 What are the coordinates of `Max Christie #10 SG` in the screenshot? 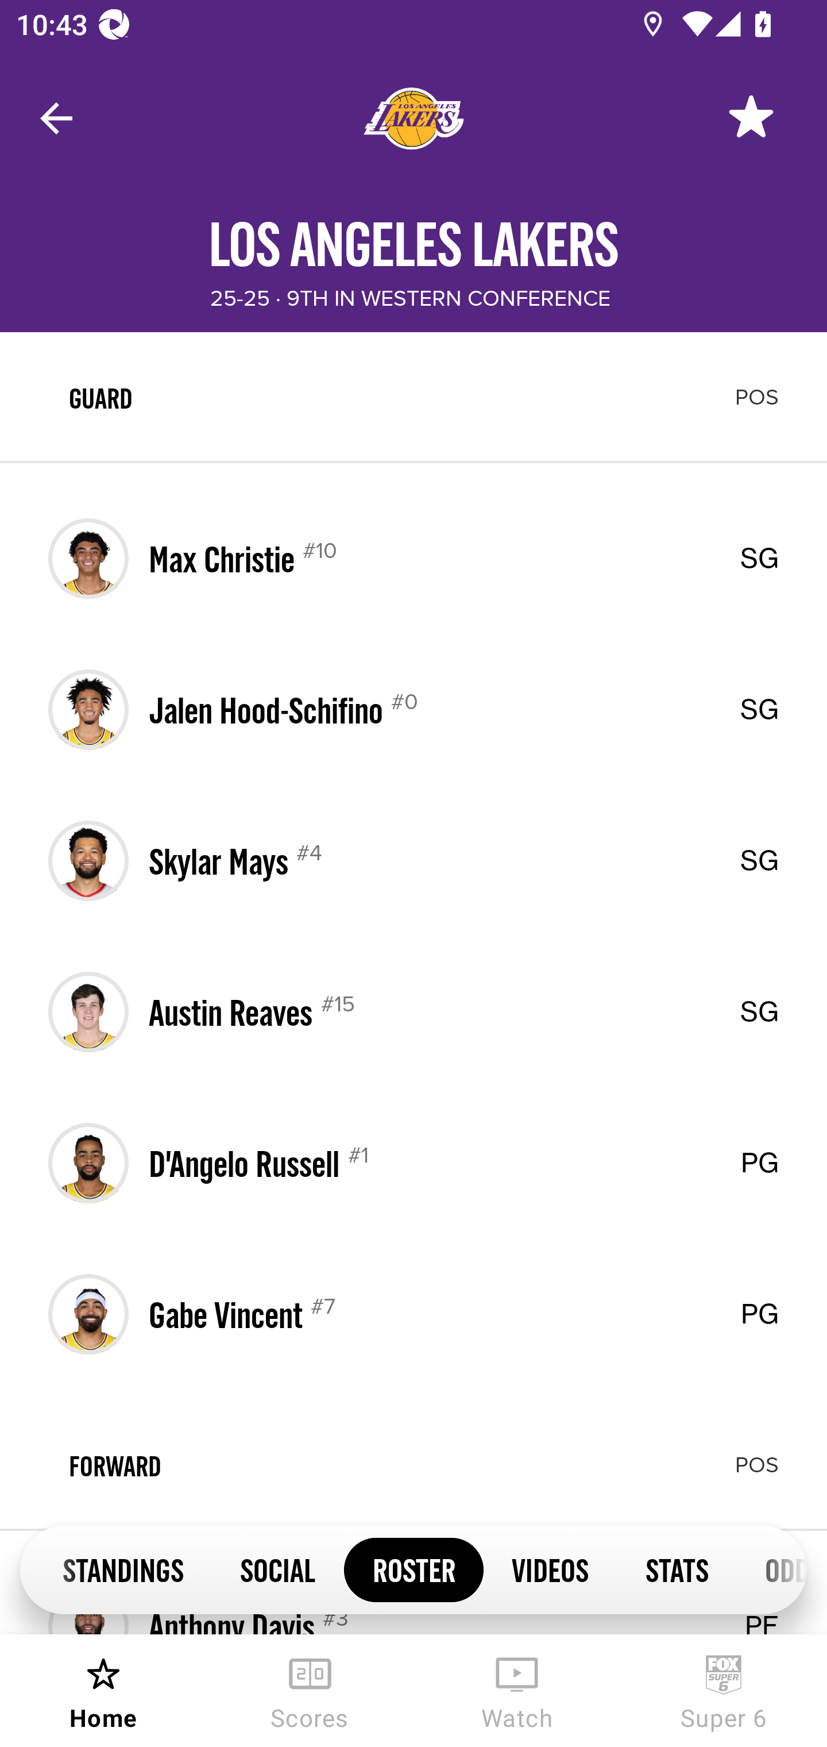 It's located at (413, 559).